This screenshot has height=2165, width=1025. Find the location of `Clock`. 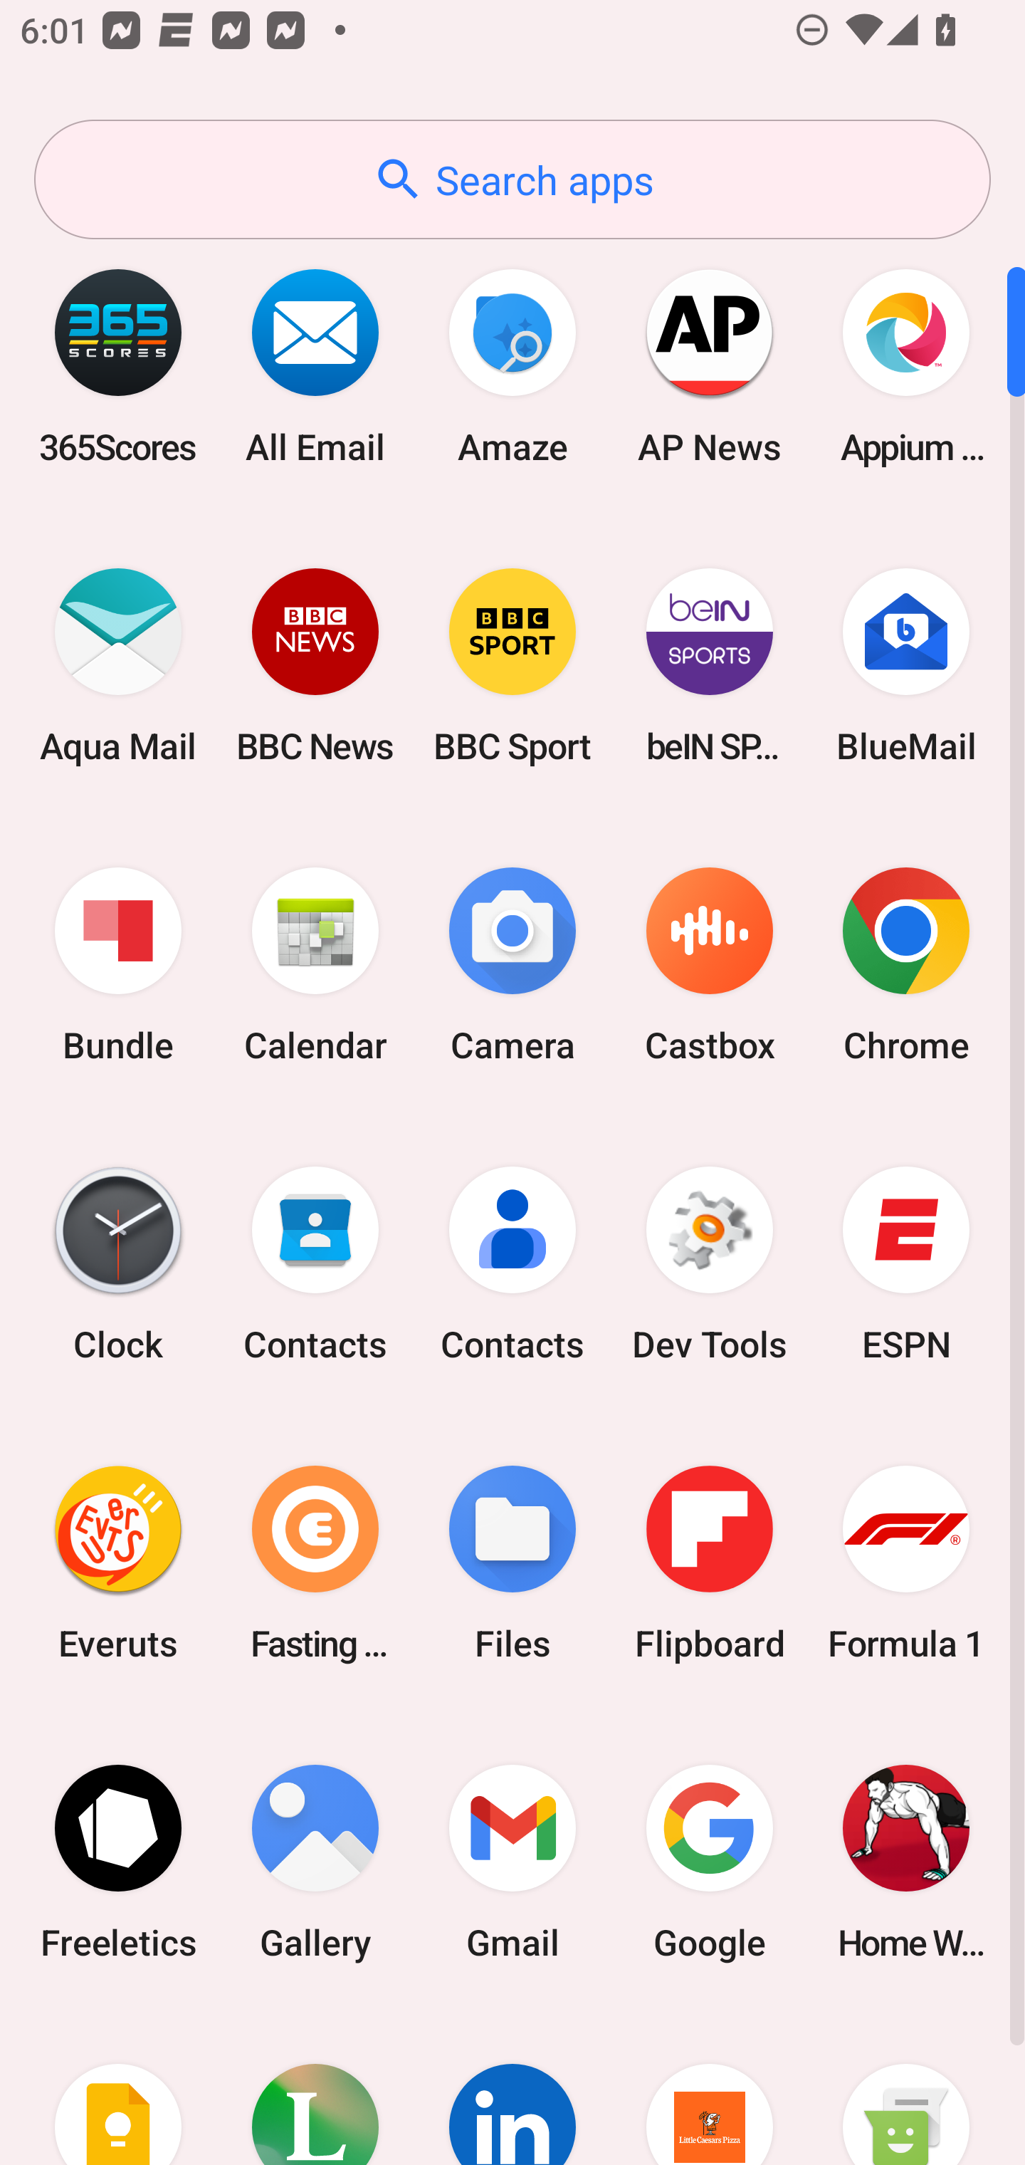

Clock is located at coordinates (118, 1264).